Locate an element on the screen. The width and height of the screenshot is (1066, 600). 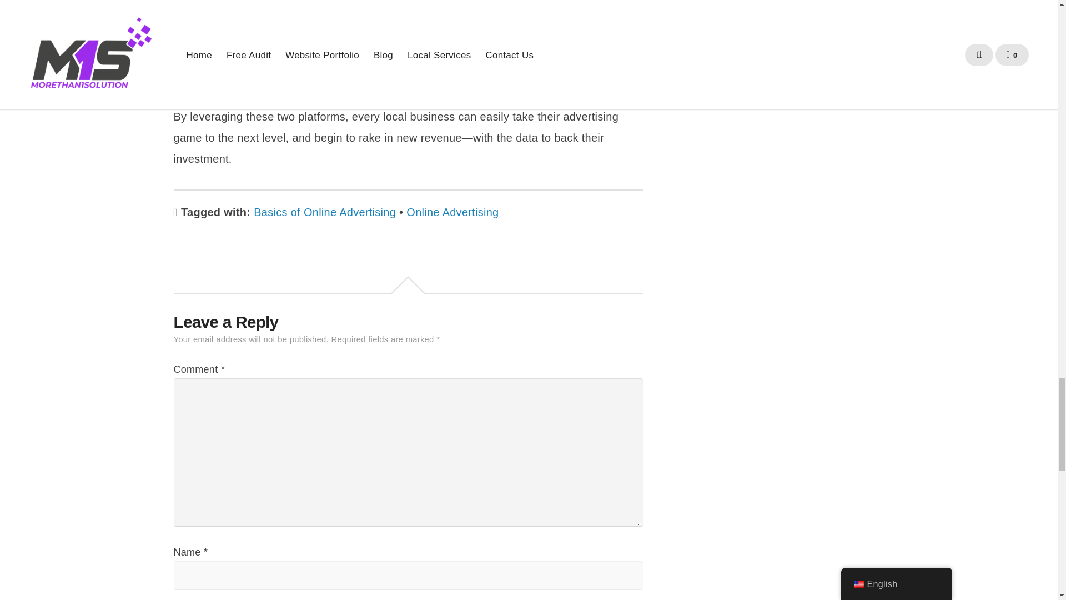
Basics of Online Advertising is located at coordinates (324, 212).